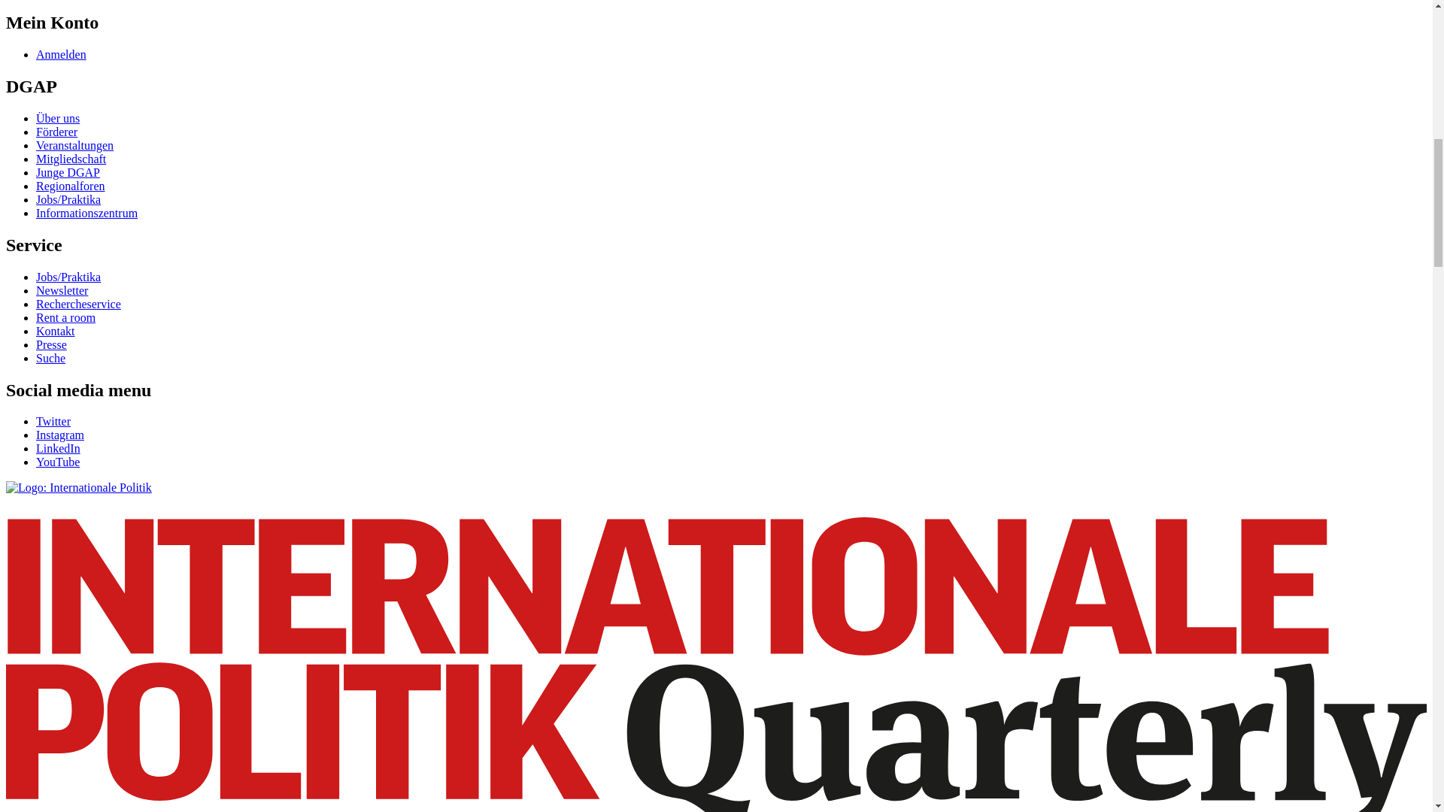 The height and width of the screenshot is (812, 1444). What do you see at coordinates (50, 358) in the screenshot?
I see `Suche` at bounding box center [50, 358].